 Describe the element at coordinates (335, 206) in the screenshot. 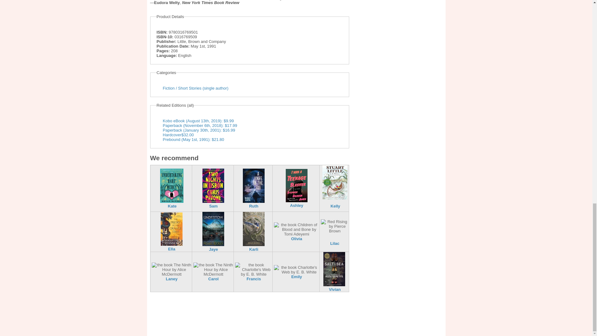

I see `Kelly` at that location.